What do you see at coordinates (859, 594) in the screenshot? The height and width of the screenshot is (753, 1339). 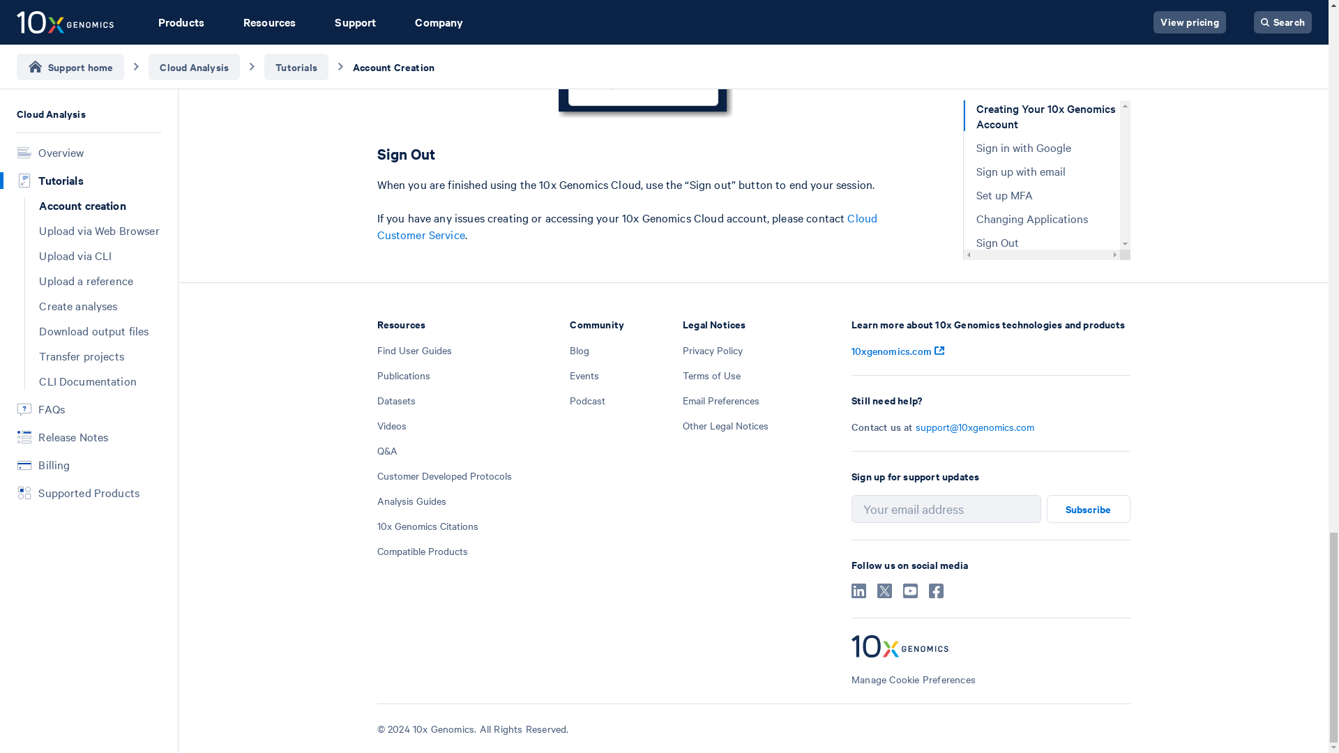 I see `LinkedIn` at bounding box center [859, 594].